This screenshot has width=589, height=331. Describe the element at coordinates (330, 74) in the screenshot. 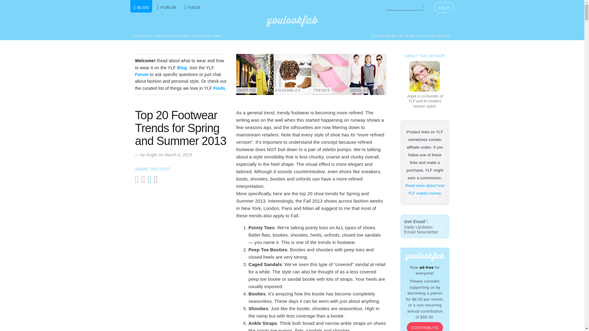

I see `TRENDS` at that location.